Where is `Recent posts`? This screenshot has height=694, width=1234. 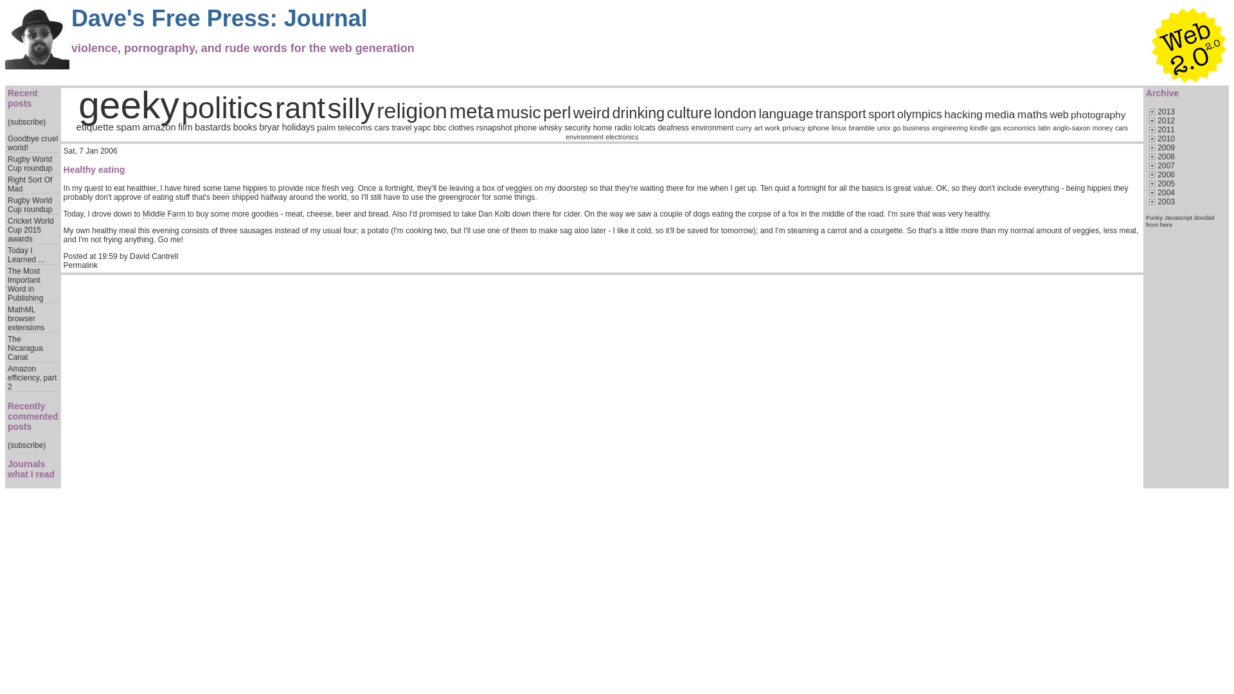 Recent posts is located at coordinates (22, 98).